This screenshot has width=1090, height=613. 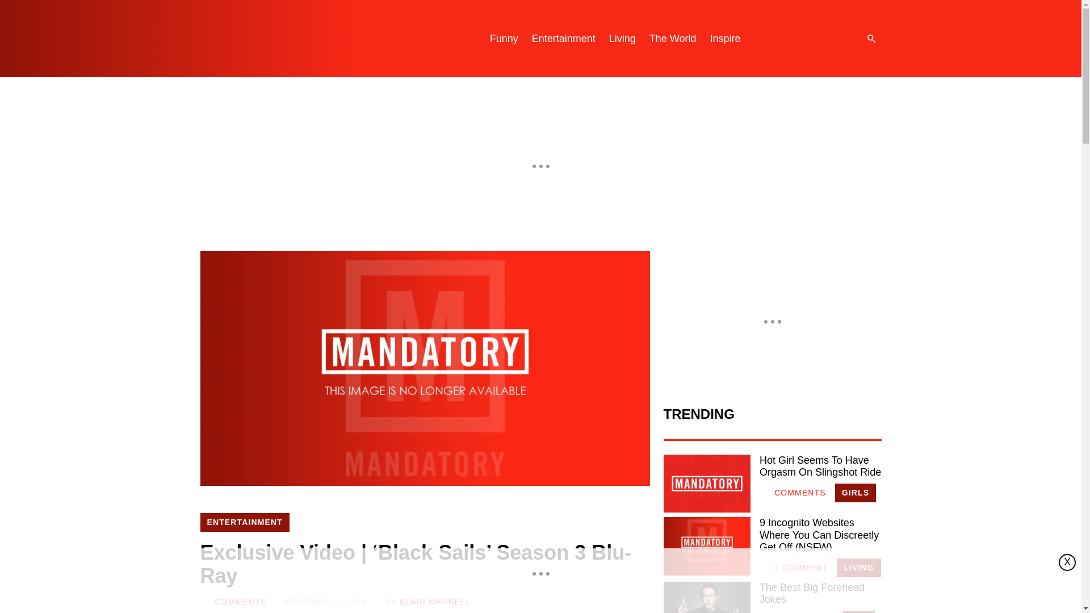 I want to click on Facebook, so click(x=831, y=39).